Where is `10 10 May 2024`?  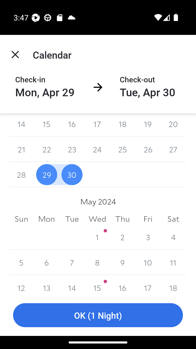 10 10 May 2024 is located at coordinates (148, 262).